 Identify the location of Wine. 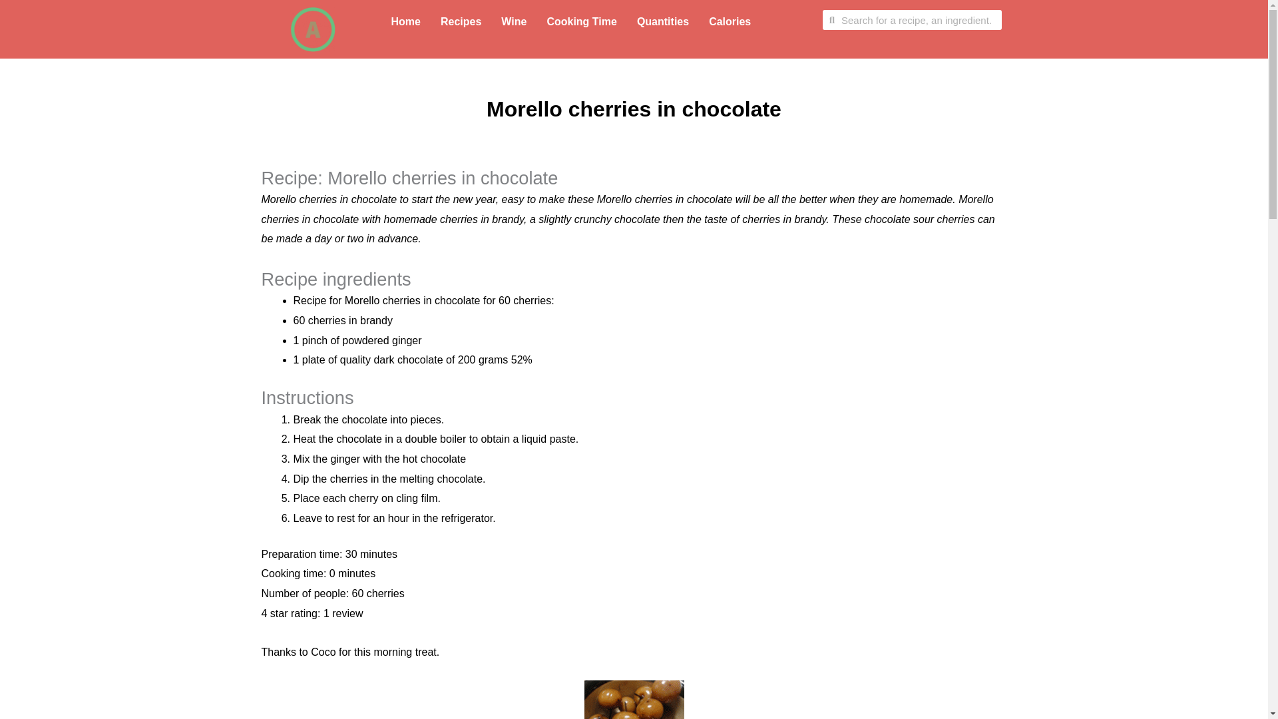
(514, 21).